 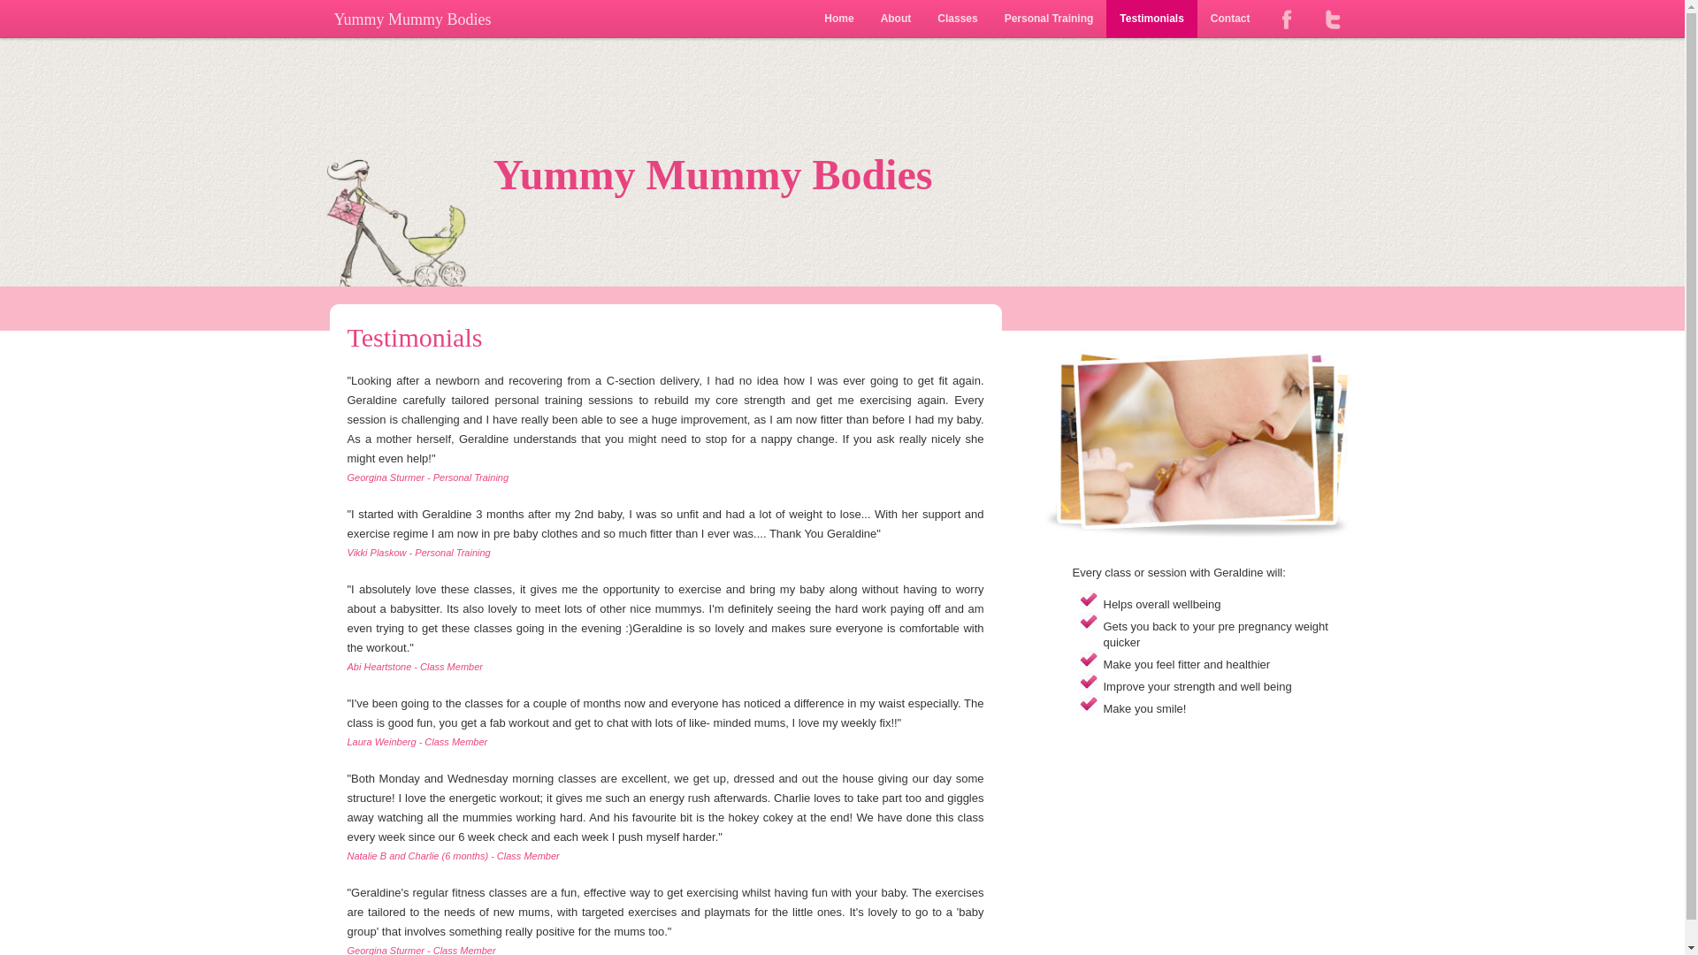 What do you see at coordinates (842, 175) in the screenshot?
I see `Yummy Mummy Bodies` at bounding box center [842, 175].